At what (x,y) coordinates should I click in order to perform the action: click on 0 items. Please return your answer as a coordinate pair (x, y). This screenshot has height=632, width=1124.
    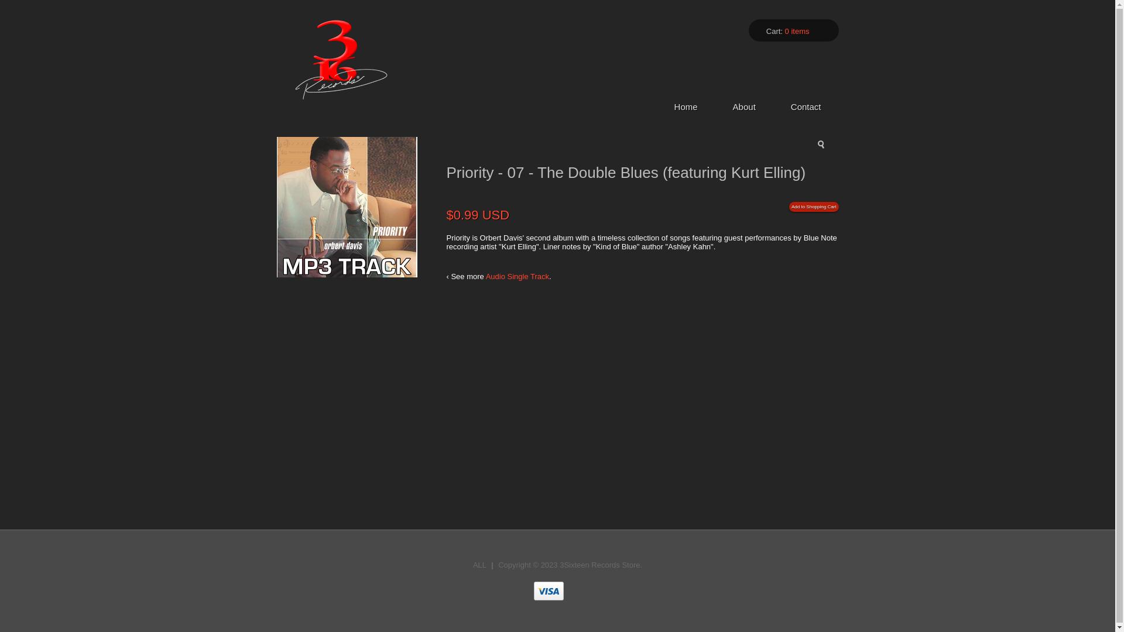
    Looking at the image, I should click on (797, 32).